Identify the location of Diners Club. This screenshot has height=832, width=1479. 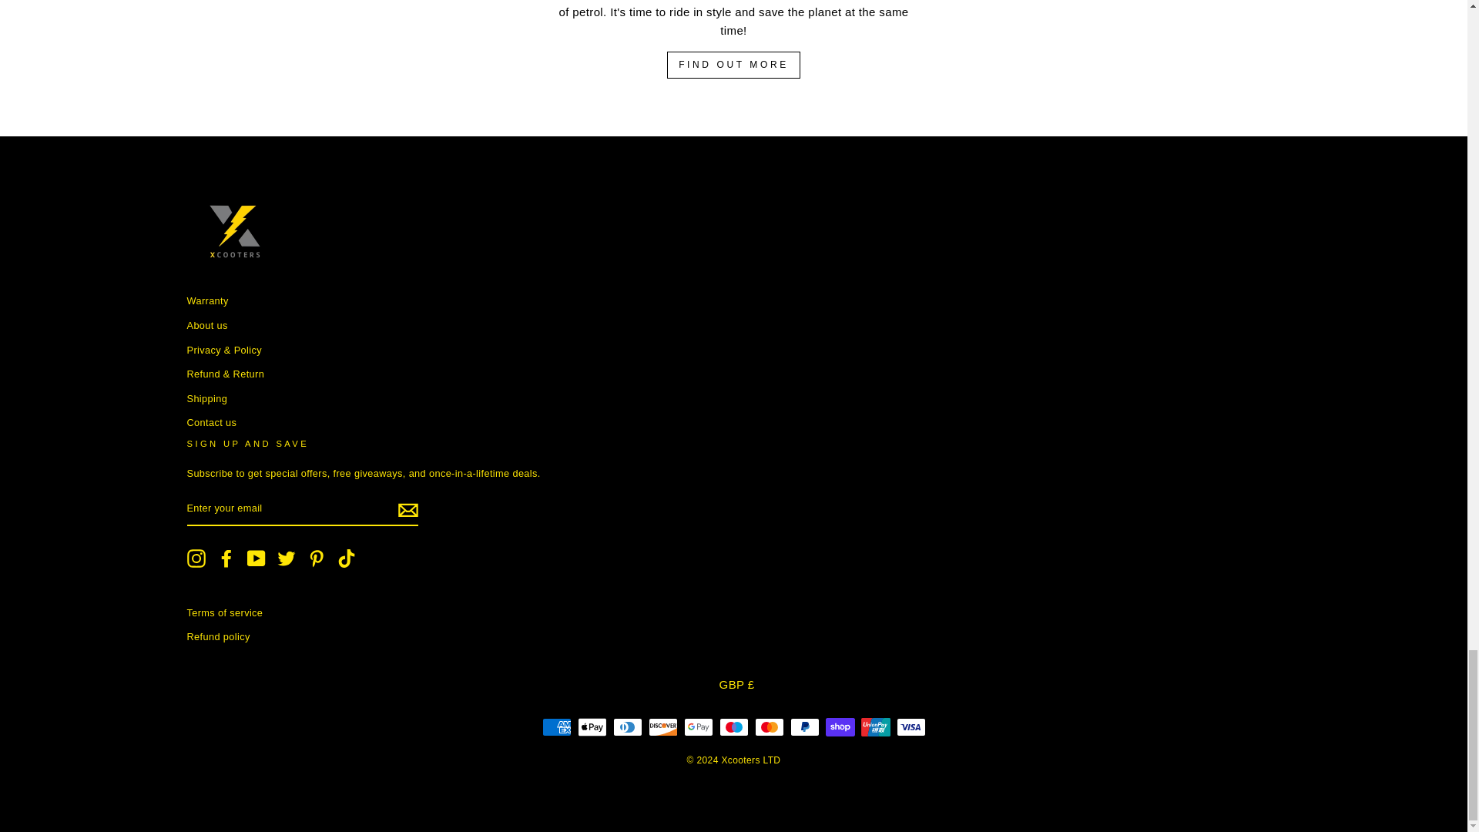
(627, 727).